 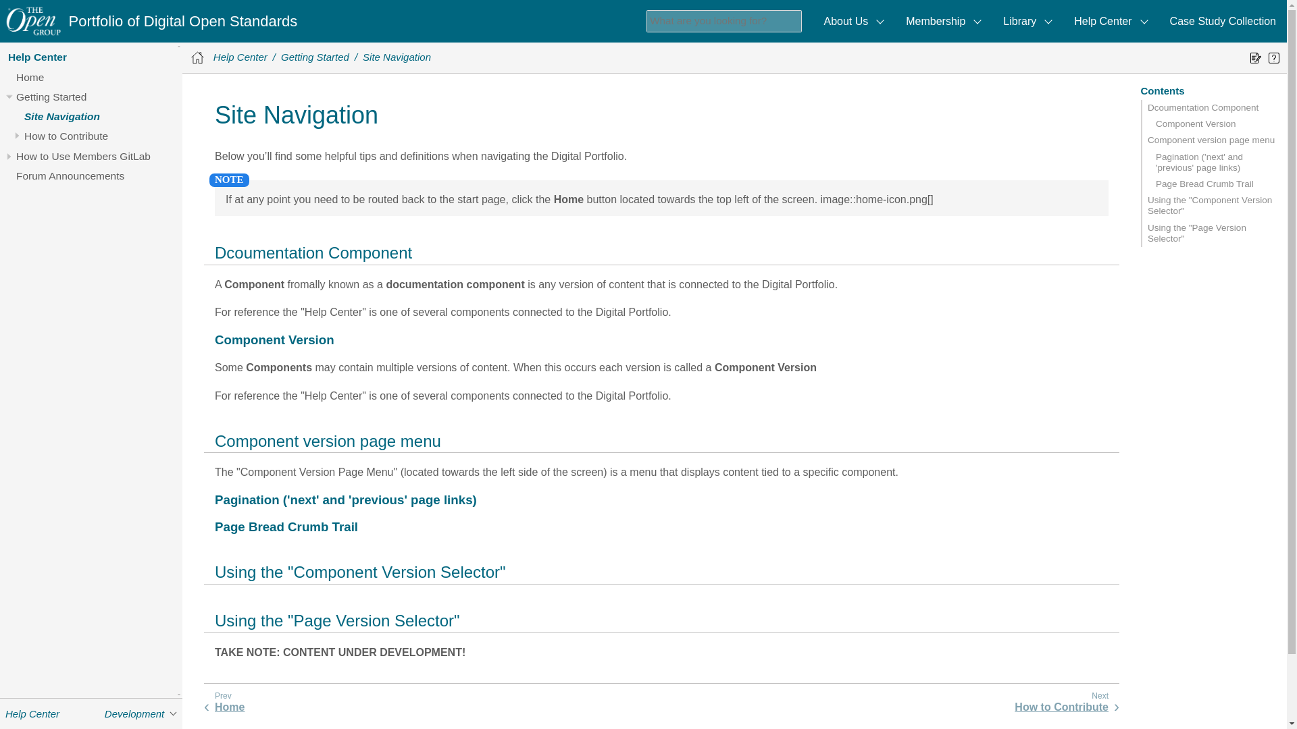 I want to click on Help Center, so click(x=37, y=57).